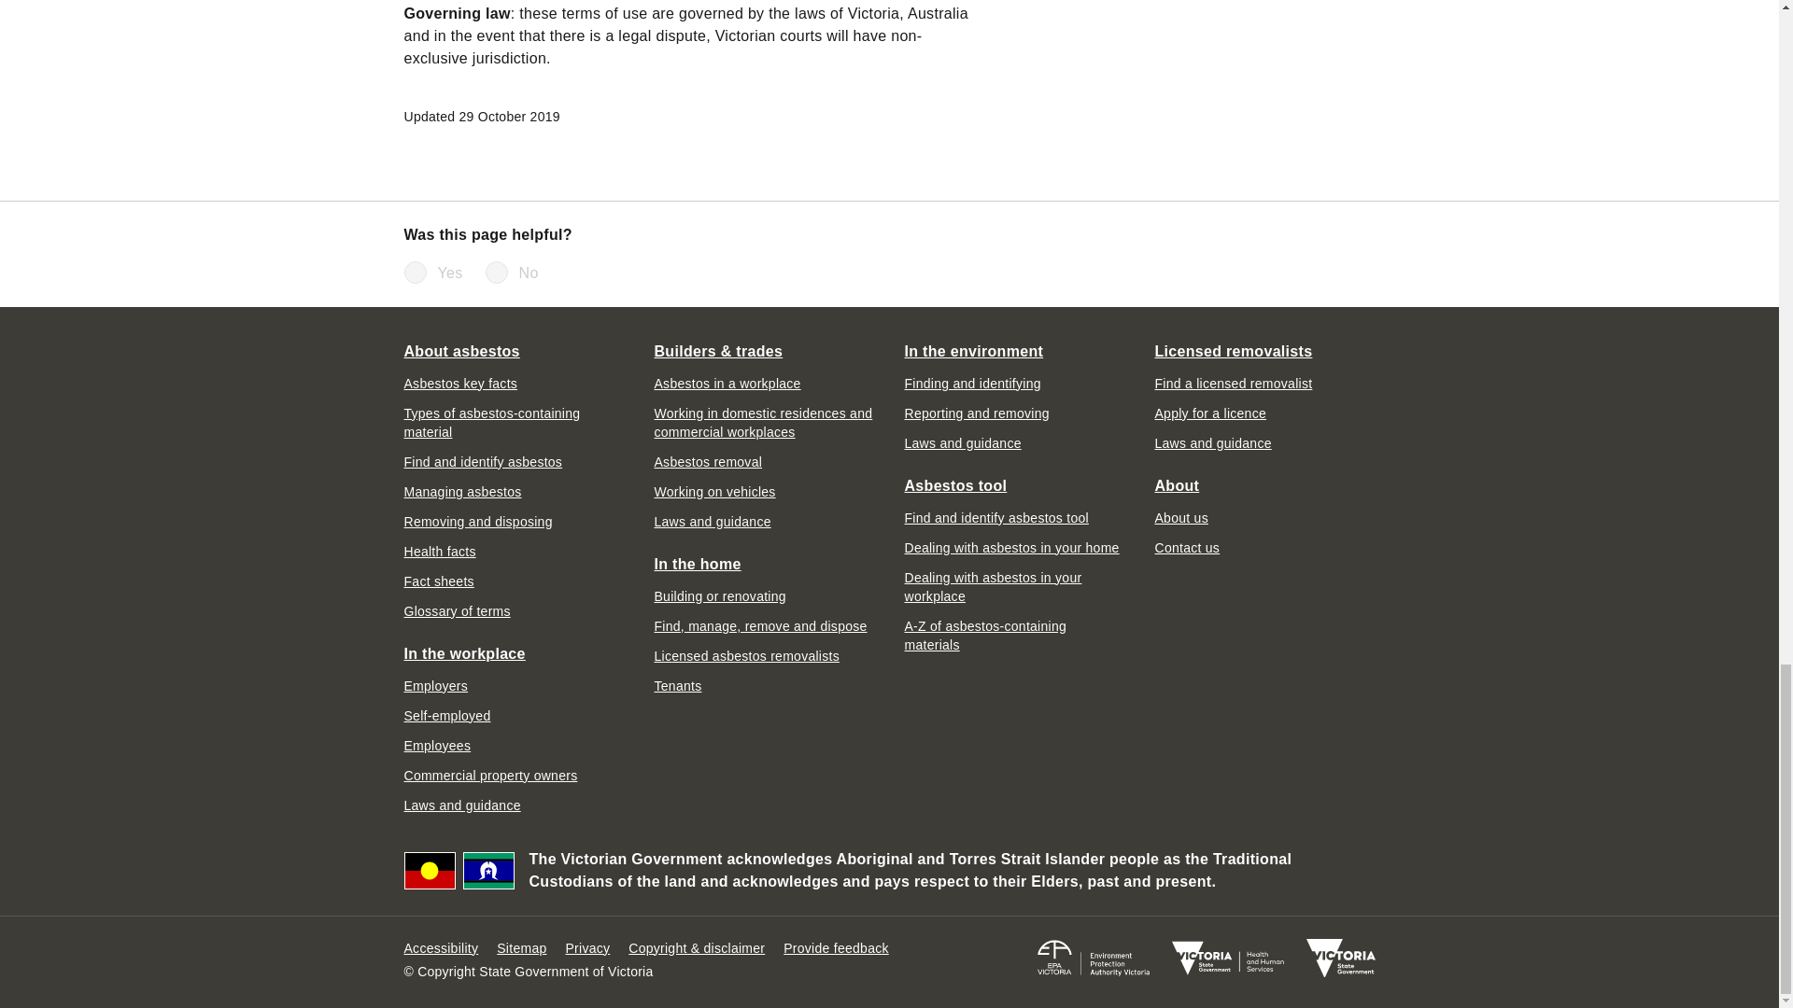 Image resolution: width=1793 pixels, height=1008 pixels. What do you see at coordinates (456, 610) in the screenshot?
I see `Glossary of terms` at bounding box center [456, 610].